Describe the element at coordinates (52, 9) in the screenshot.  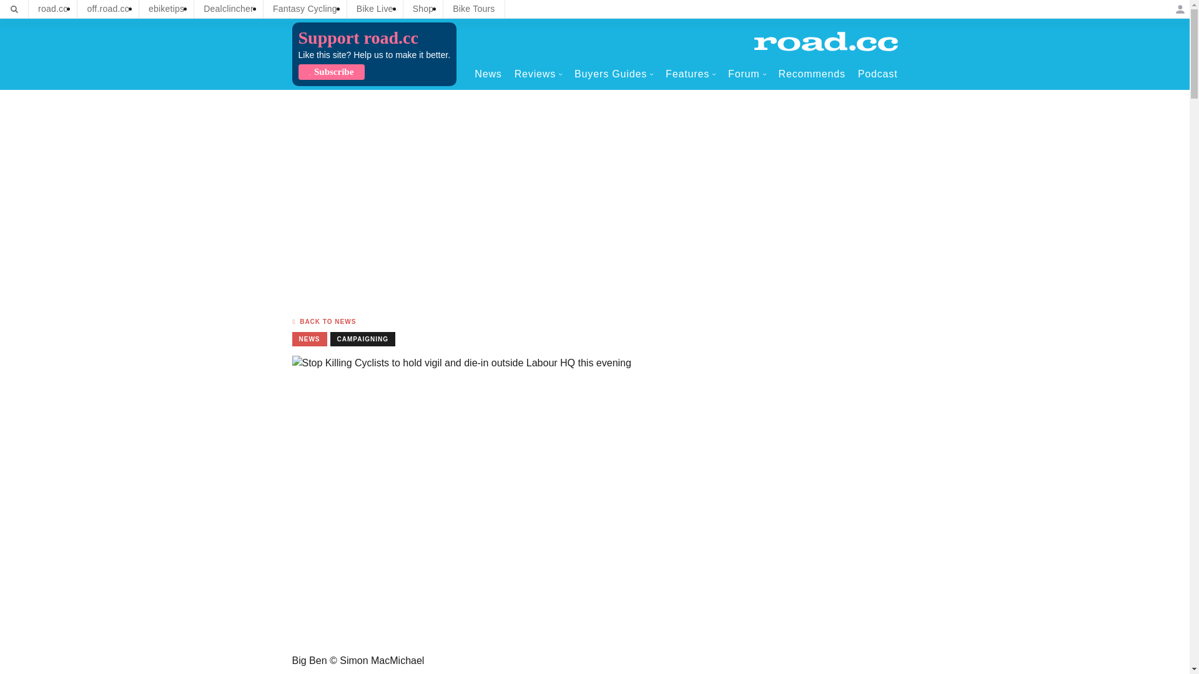
I see `road.cc` at that location.